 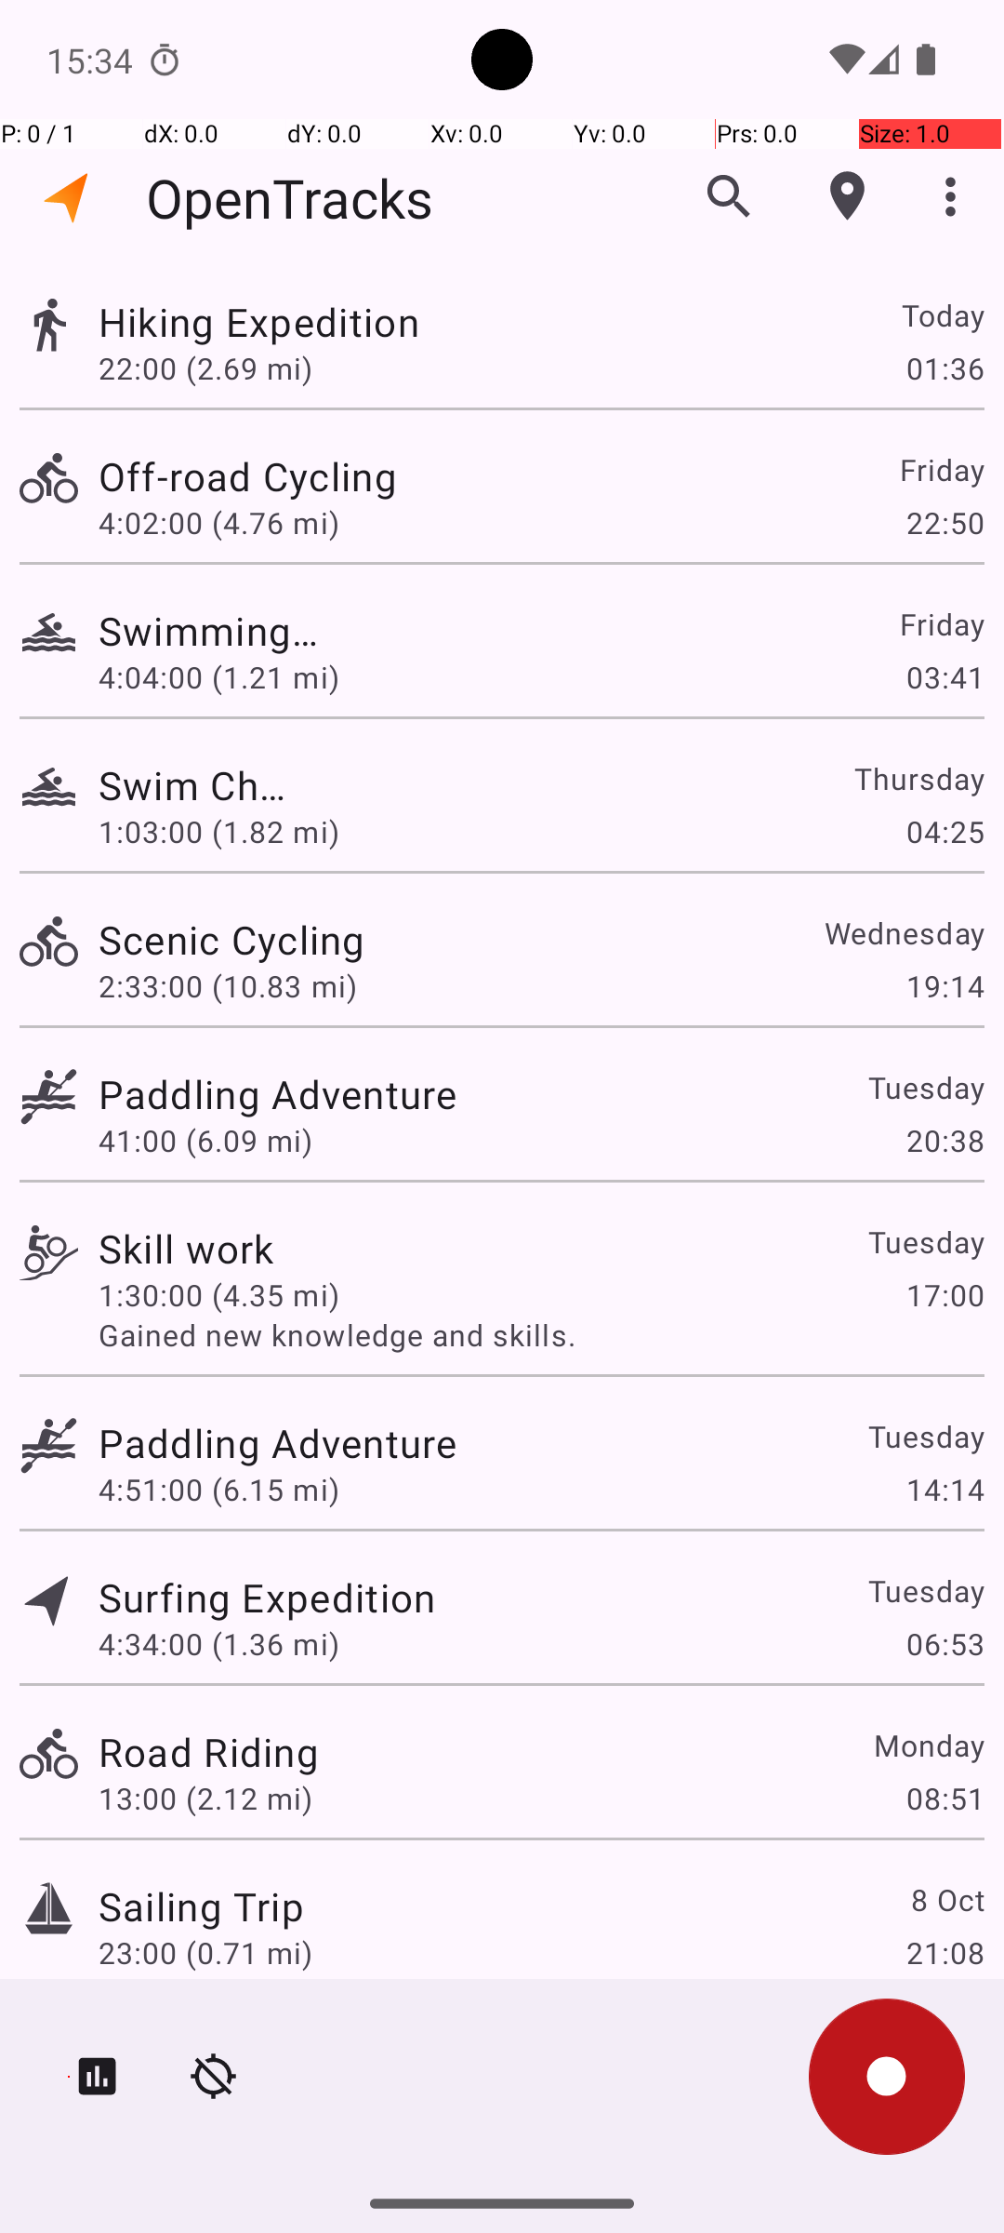 What do you see at coordinates (208, 1751) in the screenshot?
I see `Road Riding` at bounding box center [208, 1751].